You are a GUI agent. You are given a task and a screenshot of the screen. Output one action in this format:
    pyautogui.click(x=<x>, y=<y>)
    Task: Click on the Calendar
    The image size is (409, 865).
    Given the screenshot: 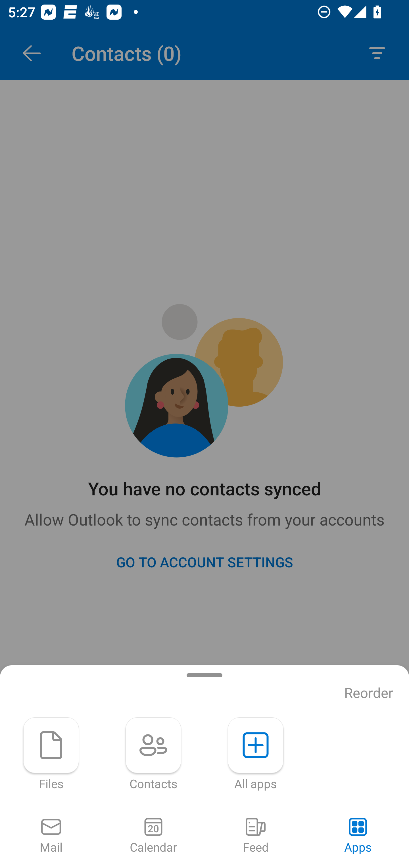 What is the action you would take?
    pyautogui.click(x=153, y=836)
    